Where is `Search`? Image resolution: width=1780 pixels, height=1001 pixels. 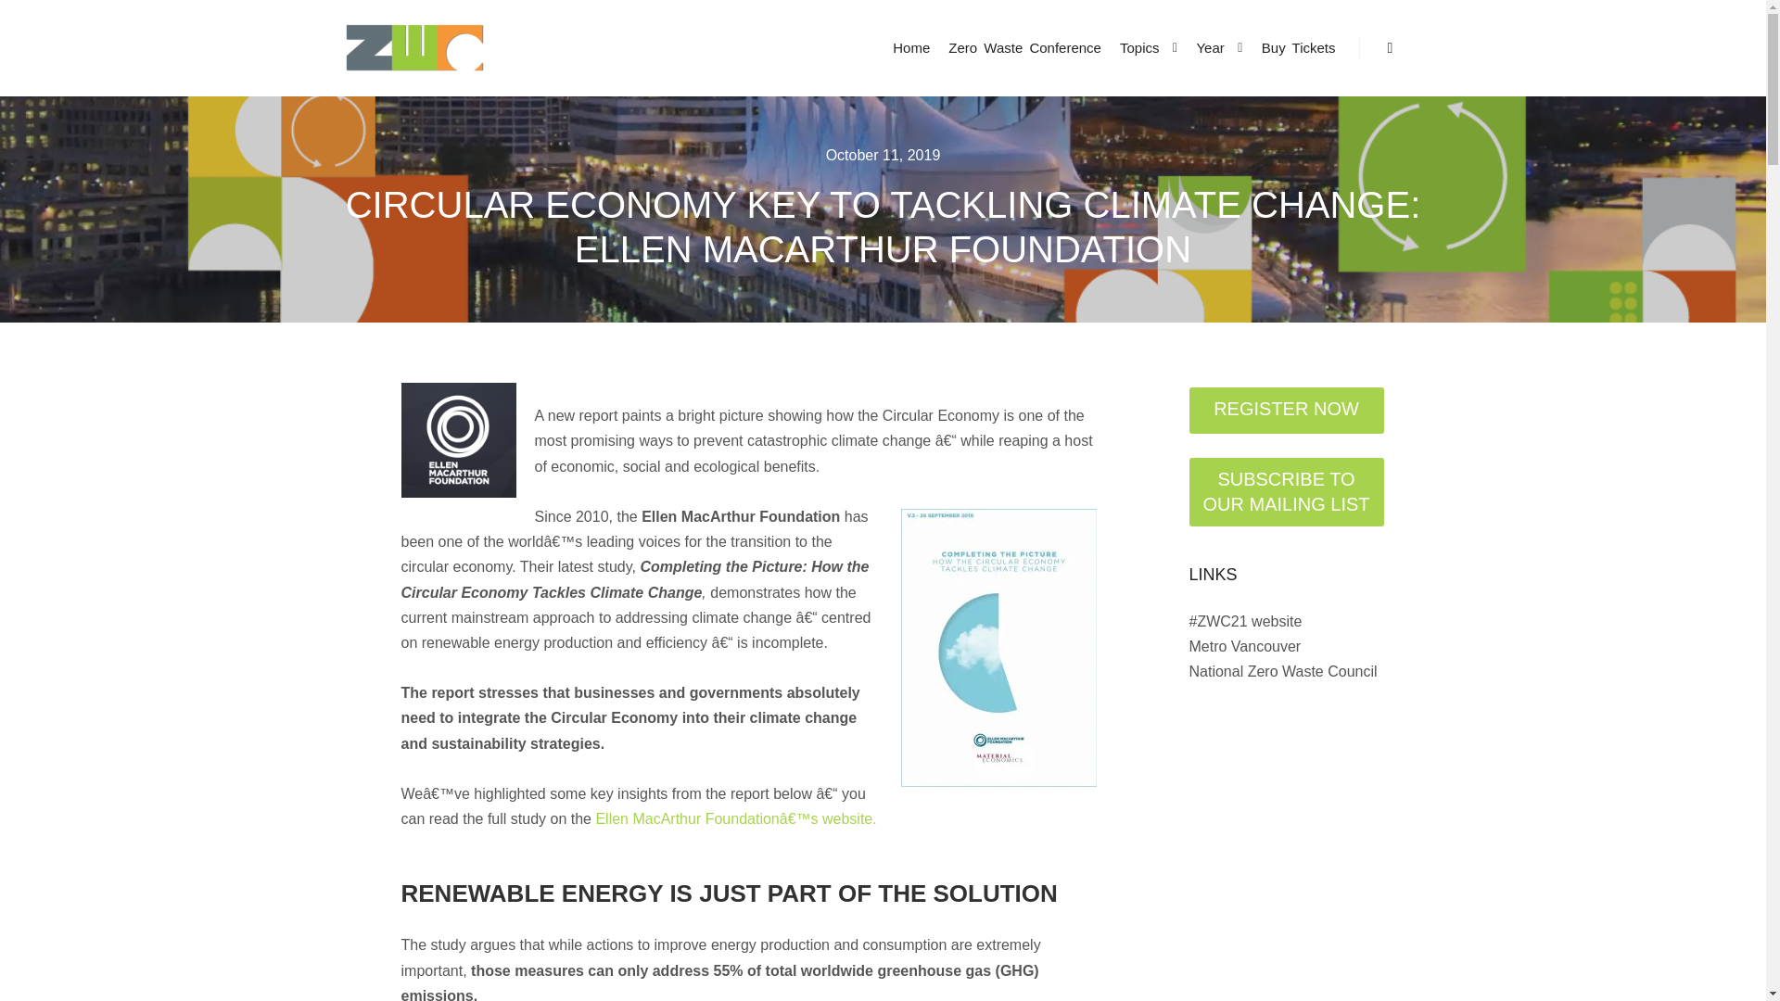 Search is located at coordinates (1391, 47).